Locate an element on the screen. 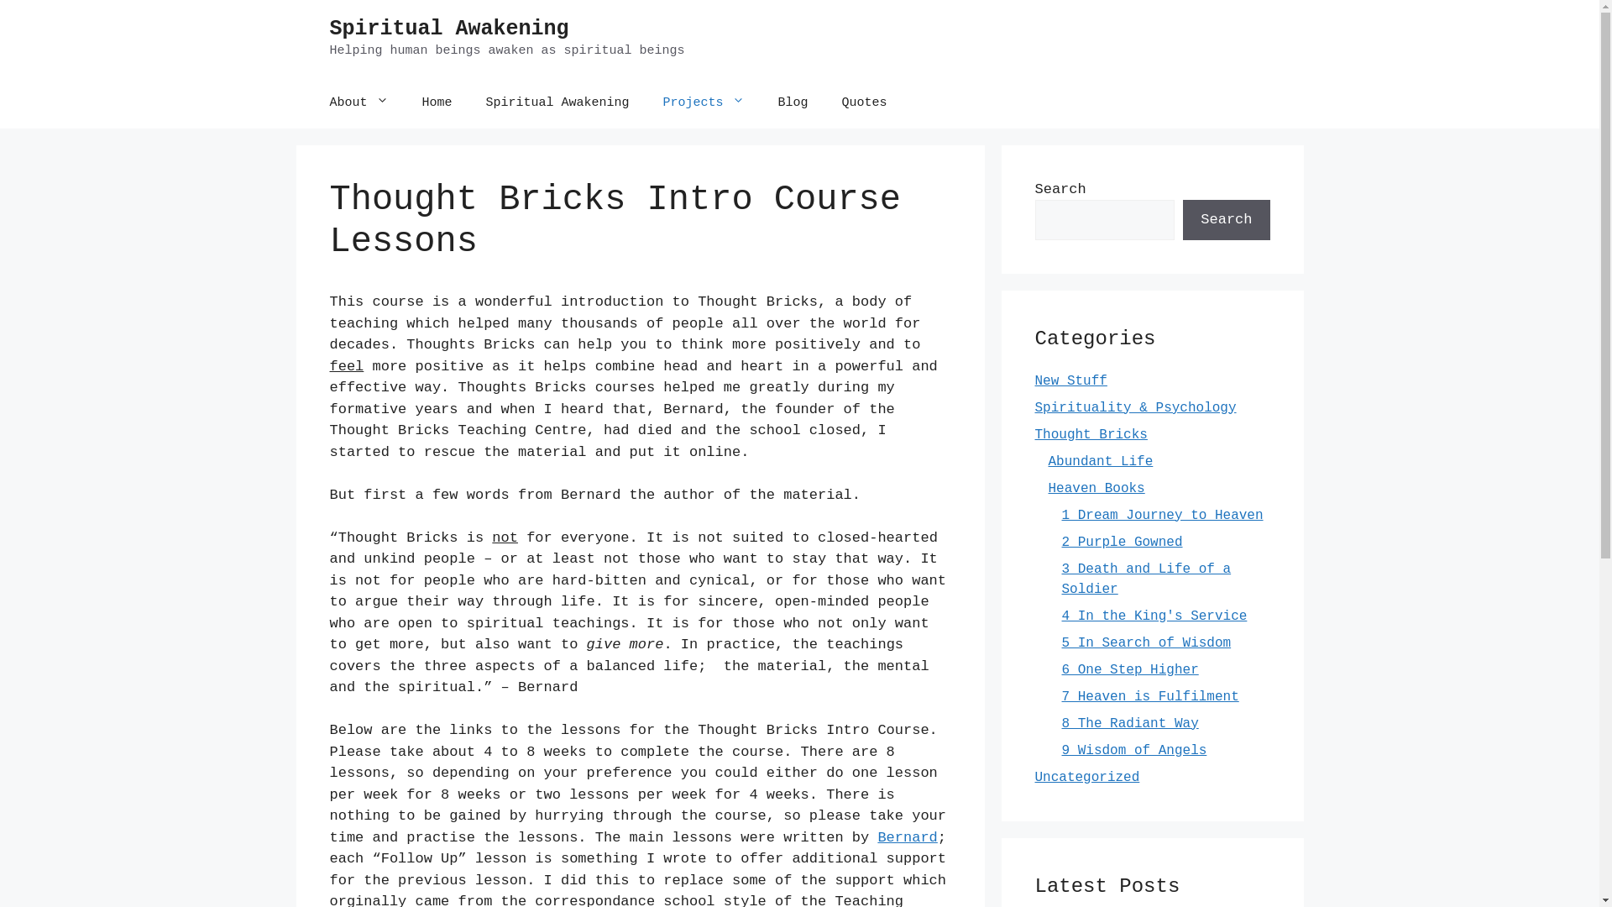  Bernard is located at coordinates (907, 838).